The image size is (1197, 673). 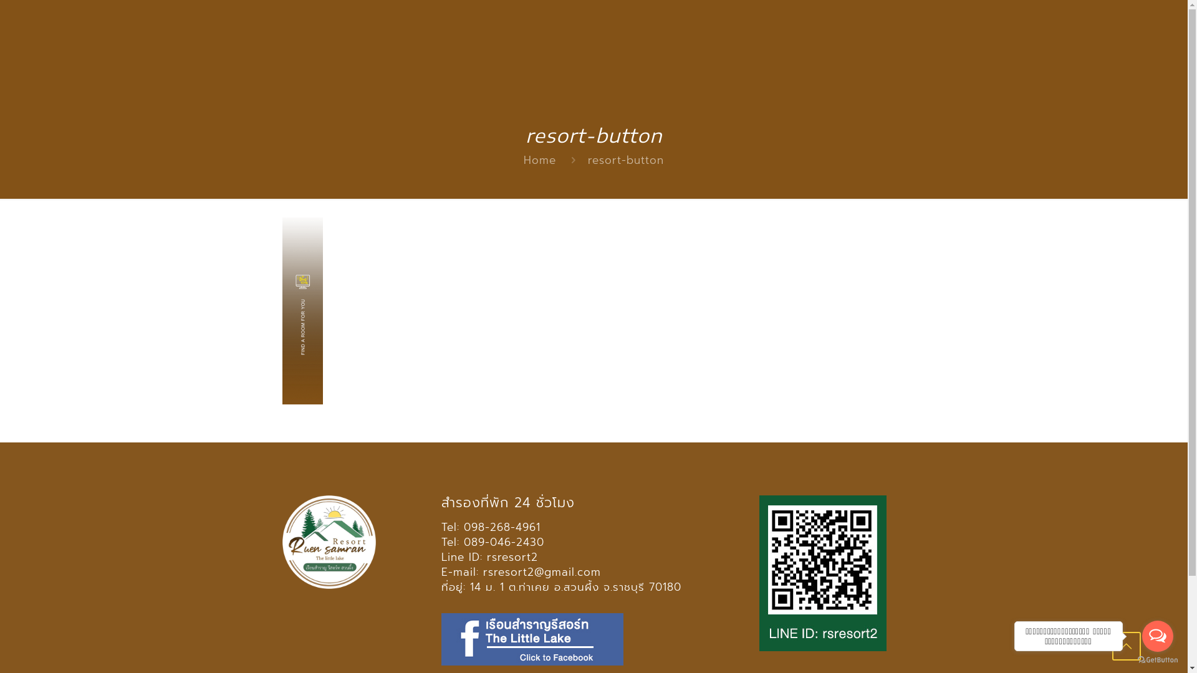 What do you see at coordinates (626, 160) in the screenshot?
I see `resort-button` at bounding box center [626, 160].